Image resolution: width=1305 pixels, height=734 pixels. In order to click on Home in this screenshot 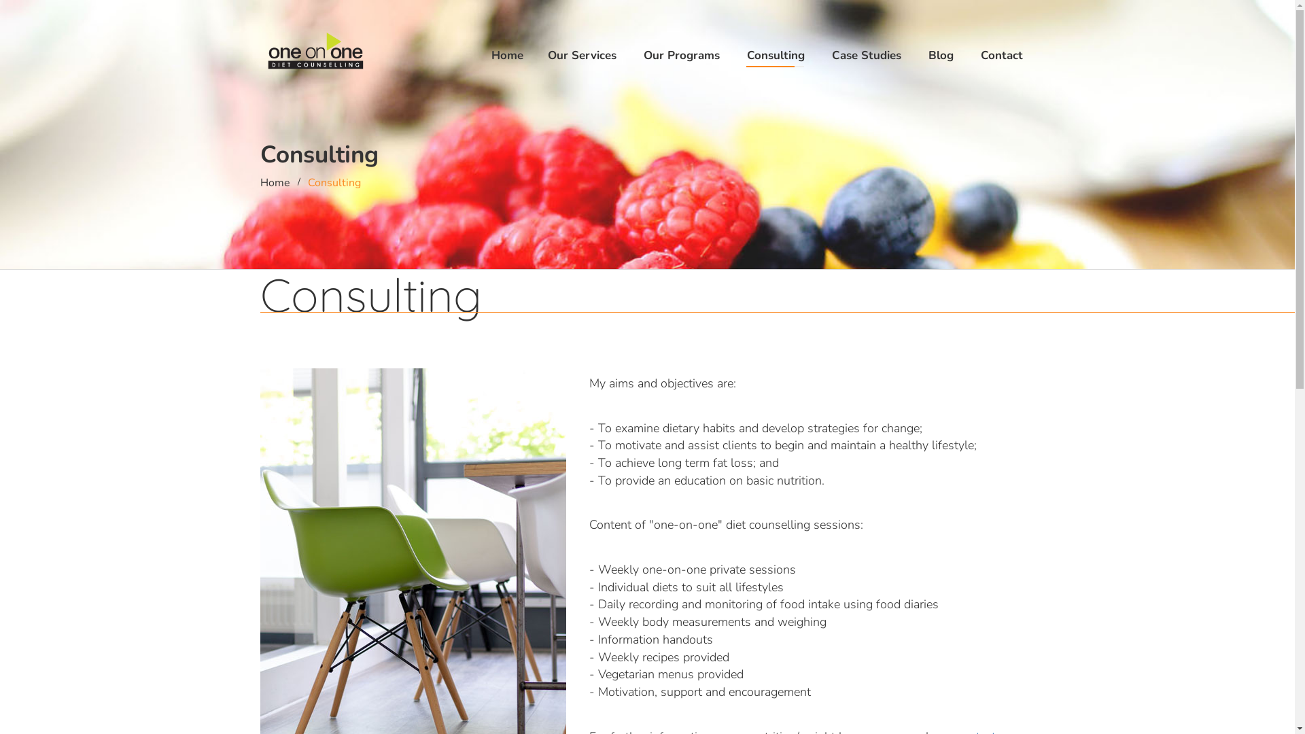, I will do `click(507, 56)`.